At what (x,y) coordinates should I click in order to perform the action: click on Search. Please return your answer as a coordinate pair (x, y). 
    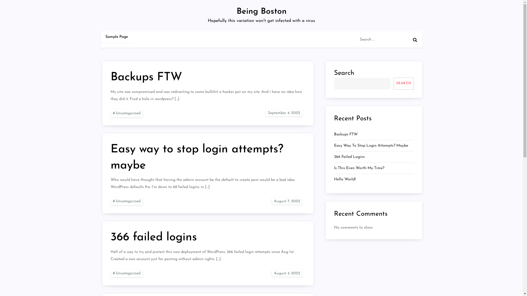
    Looking at the image, I should click on (415, 40).